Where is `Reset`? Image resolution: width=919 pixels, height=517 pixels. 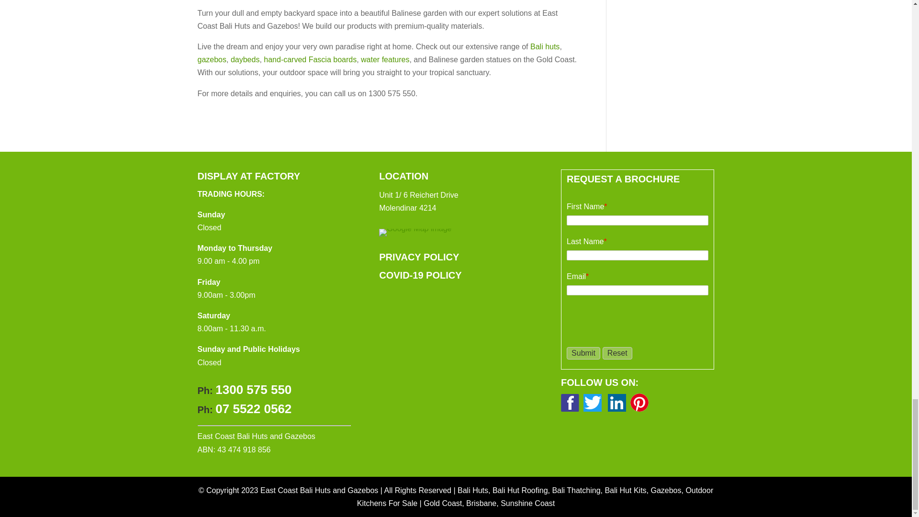
Reset is located at coordinates (617, 353).